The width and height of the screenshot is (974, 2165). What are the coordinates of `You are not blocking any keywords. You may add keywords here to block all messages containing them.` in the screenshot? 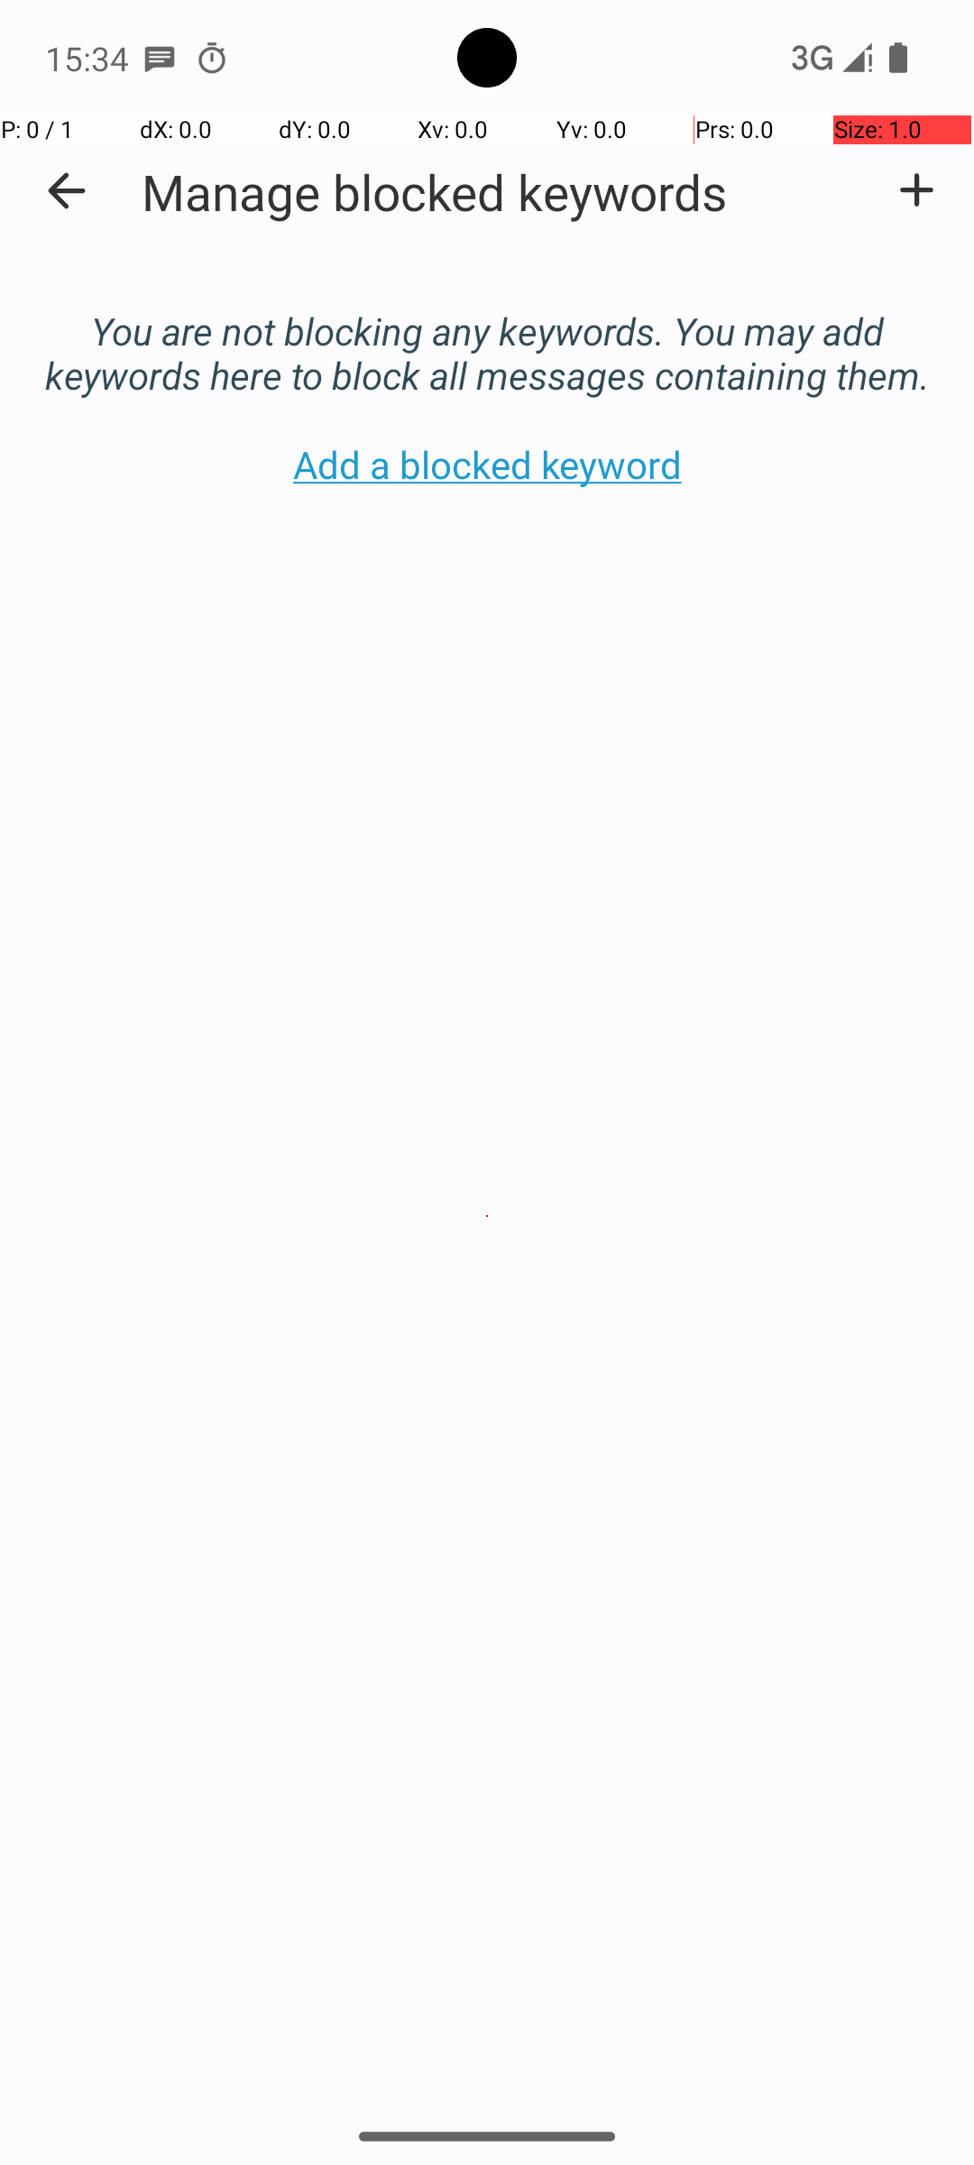 It's located at (487, 334).